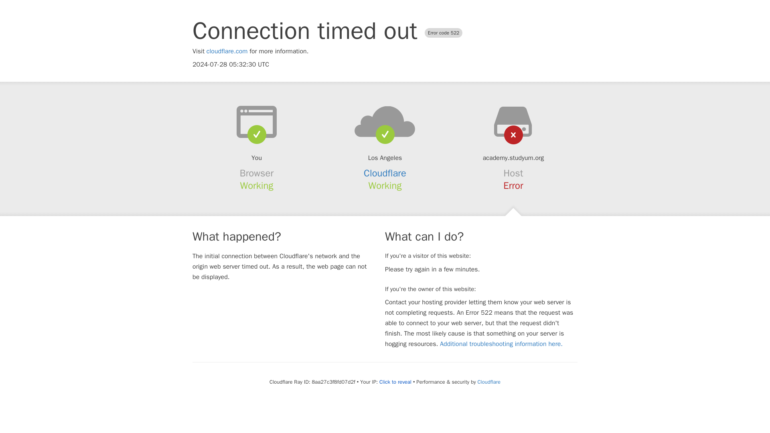 The image size is (770, 433). I want to click on Cloudflare, so click(385, 173).